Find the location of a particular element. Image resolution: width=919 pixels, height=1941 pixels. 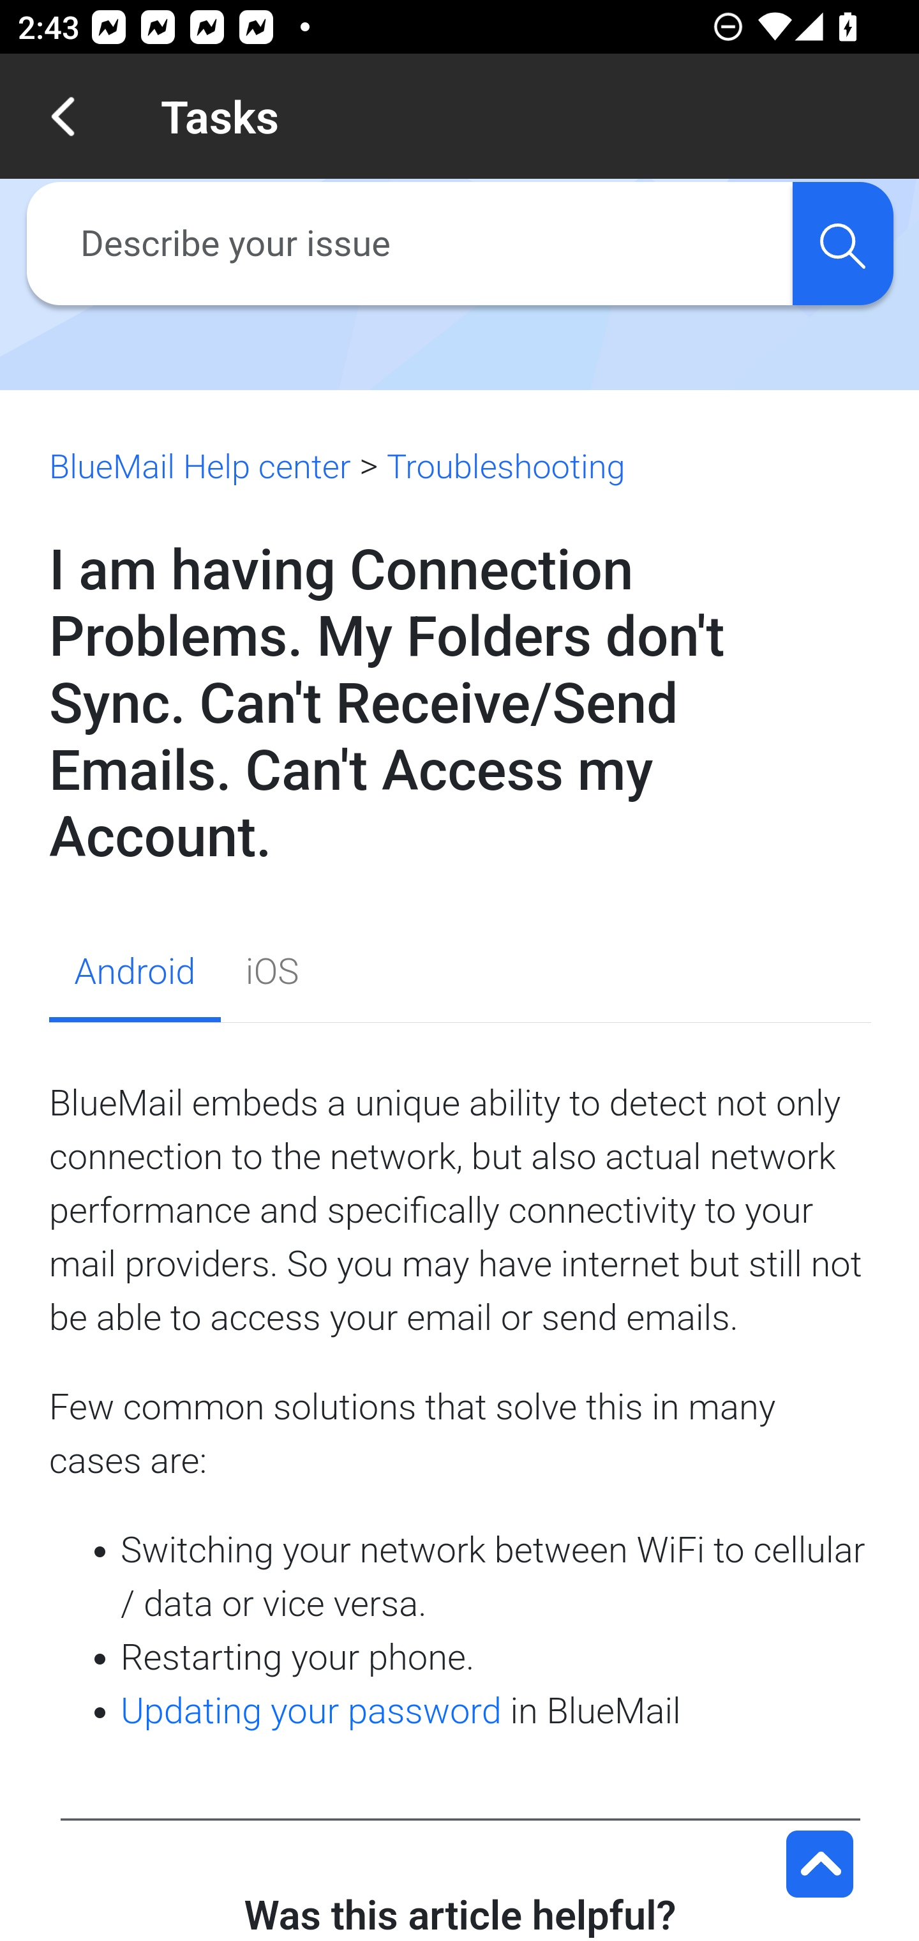

U﻿pdating your password is located at coordinates (311, 1711).